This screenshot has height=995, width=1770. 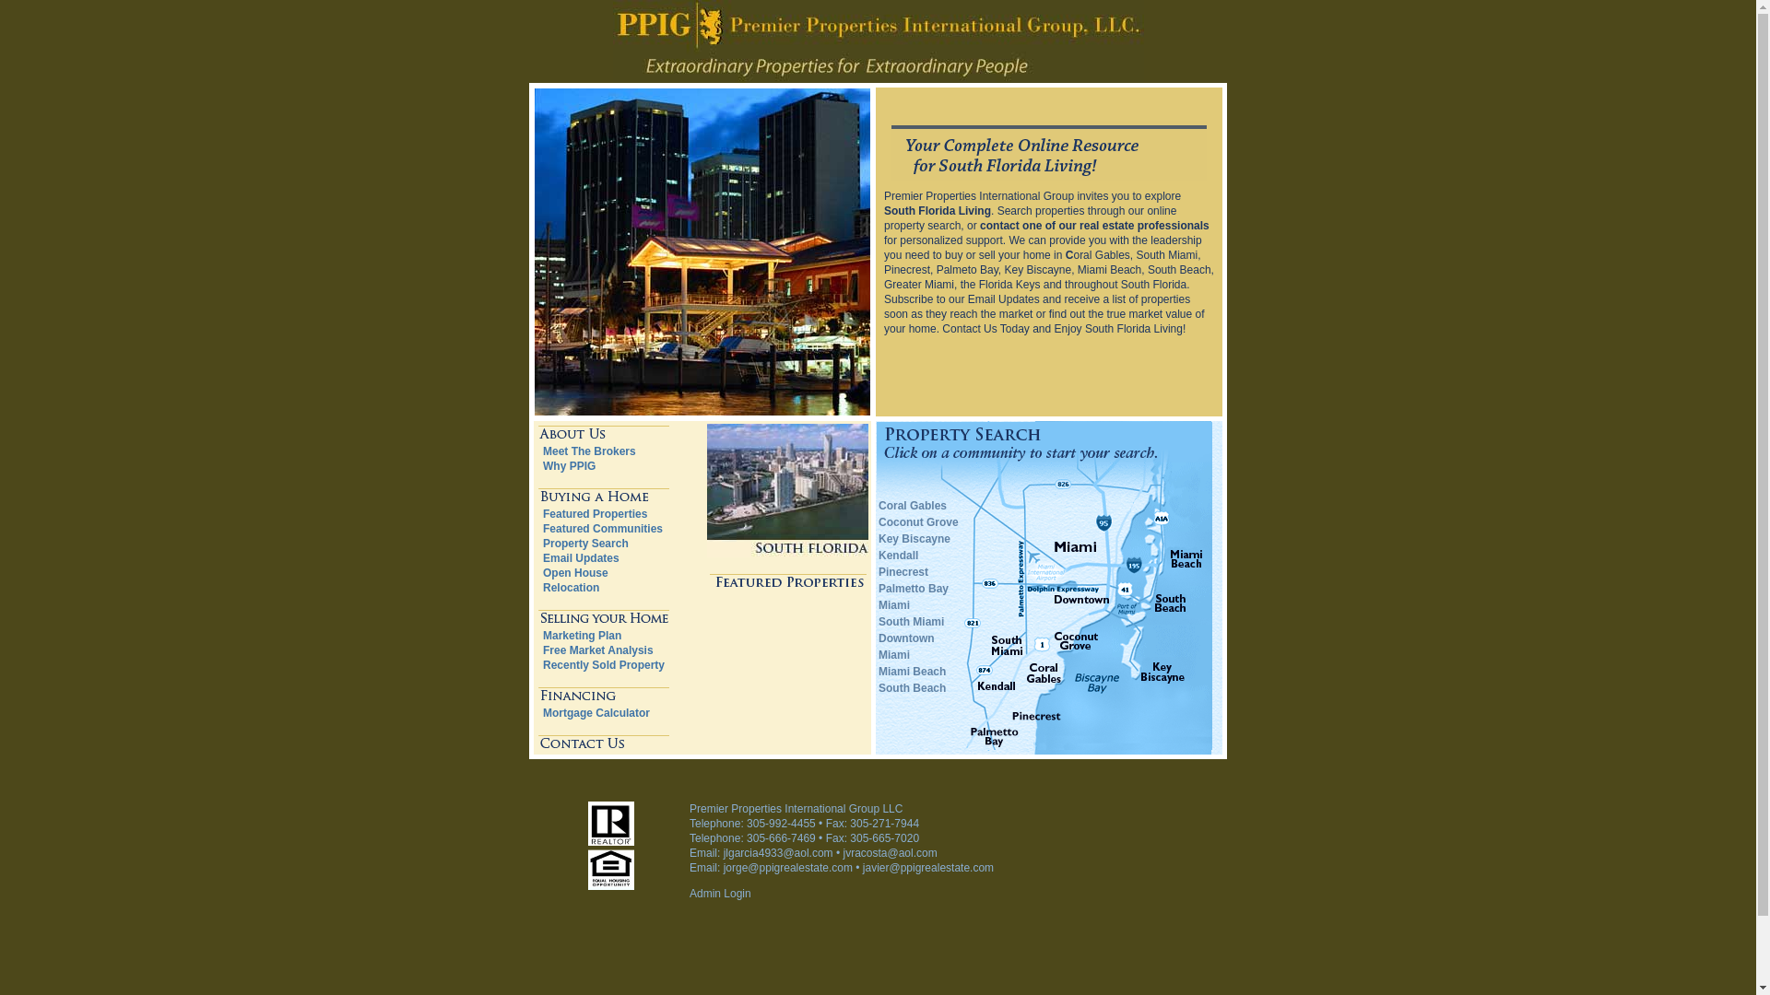 What do you see at coordinates (905, 647) in the screenshot?
I see `Downtown Miami` at bounding box center [905, 647].